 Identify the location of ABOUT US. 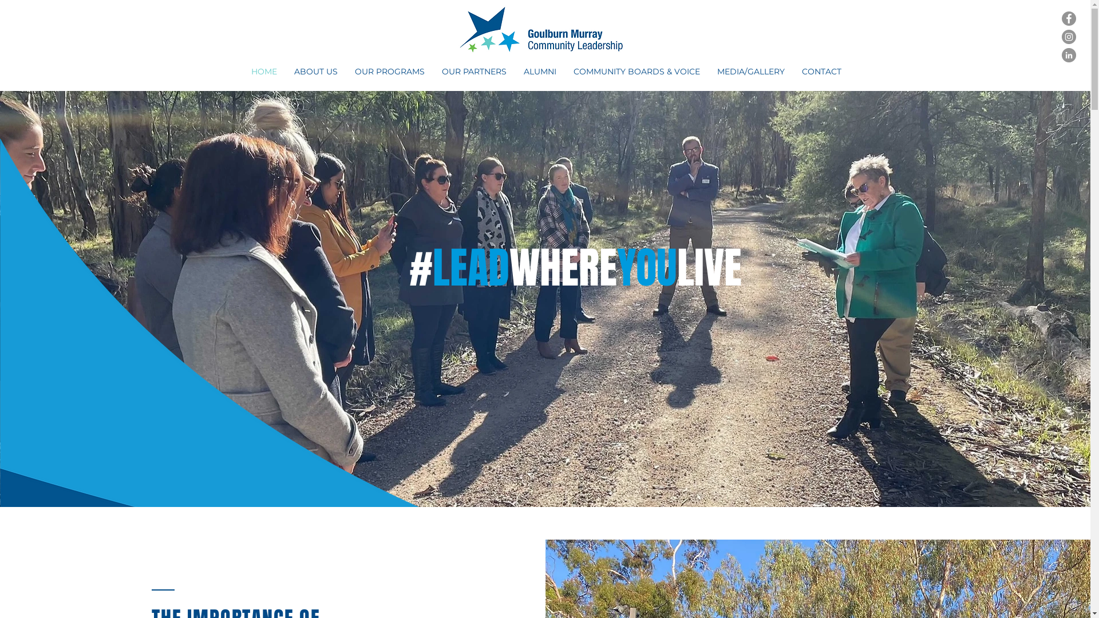
(315, 72).